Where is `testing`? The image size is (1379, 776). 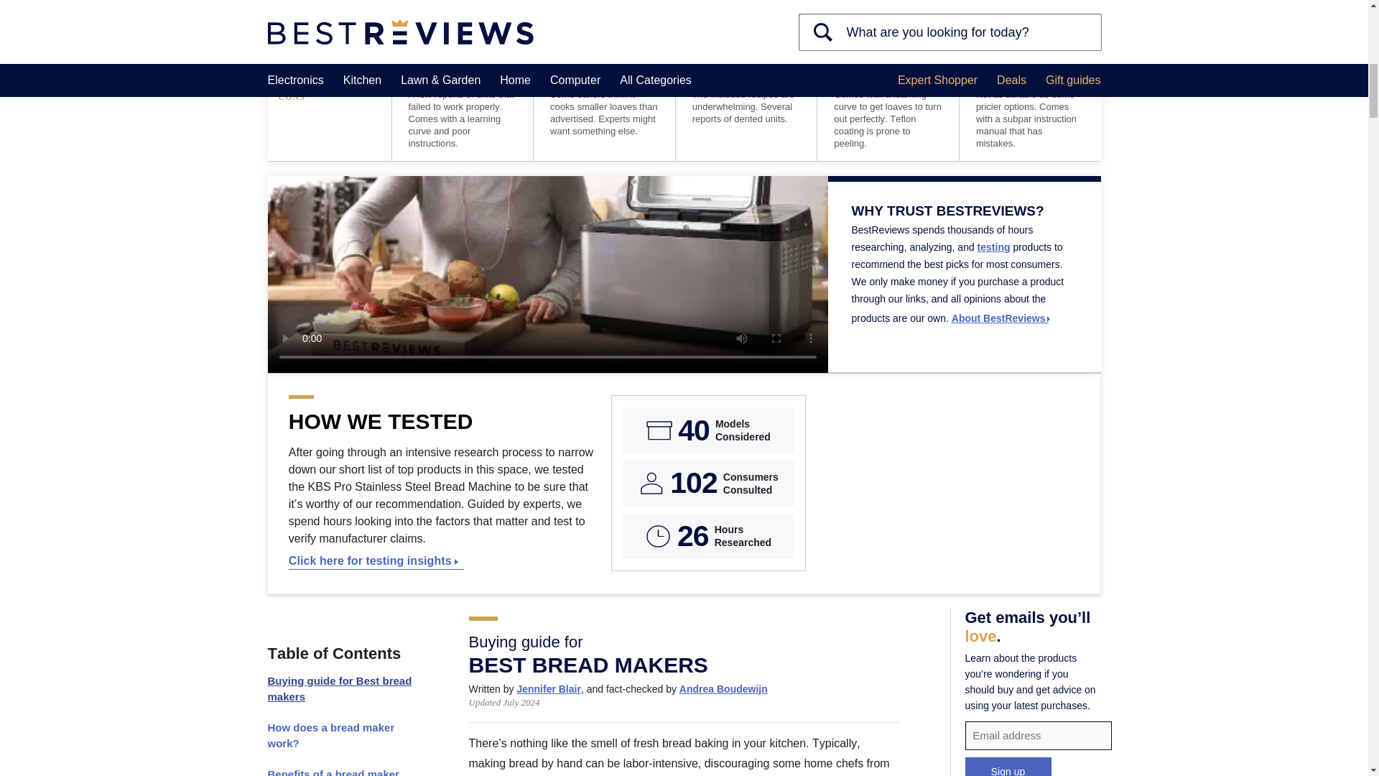
testing is located at coordinates (994, 247).